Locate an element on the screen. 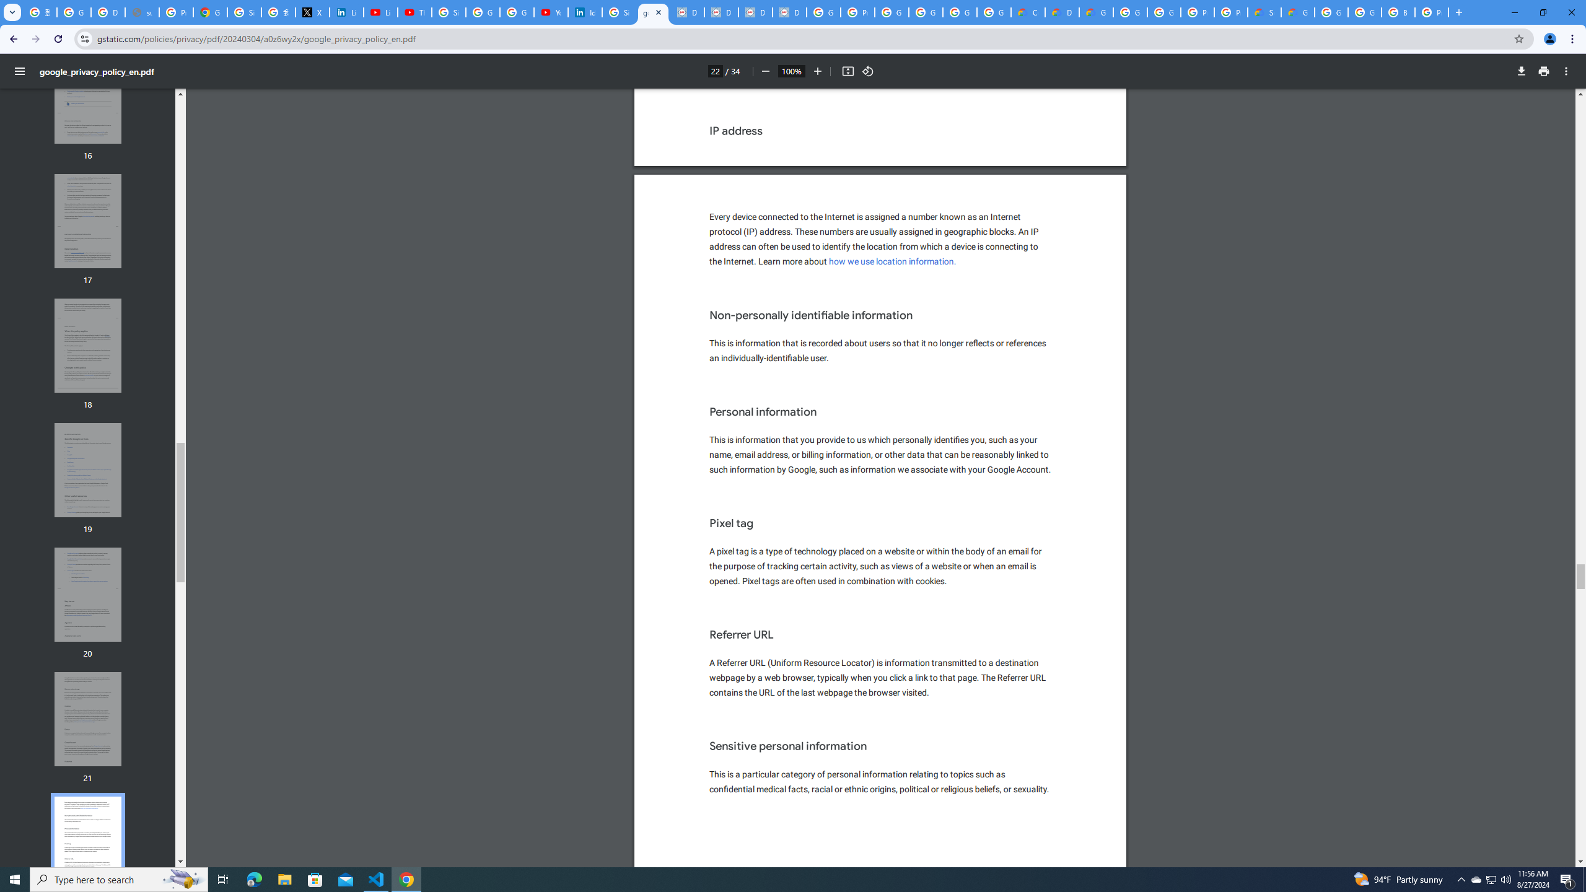  Data Privacy Framework is located at coordinates (789, 12).